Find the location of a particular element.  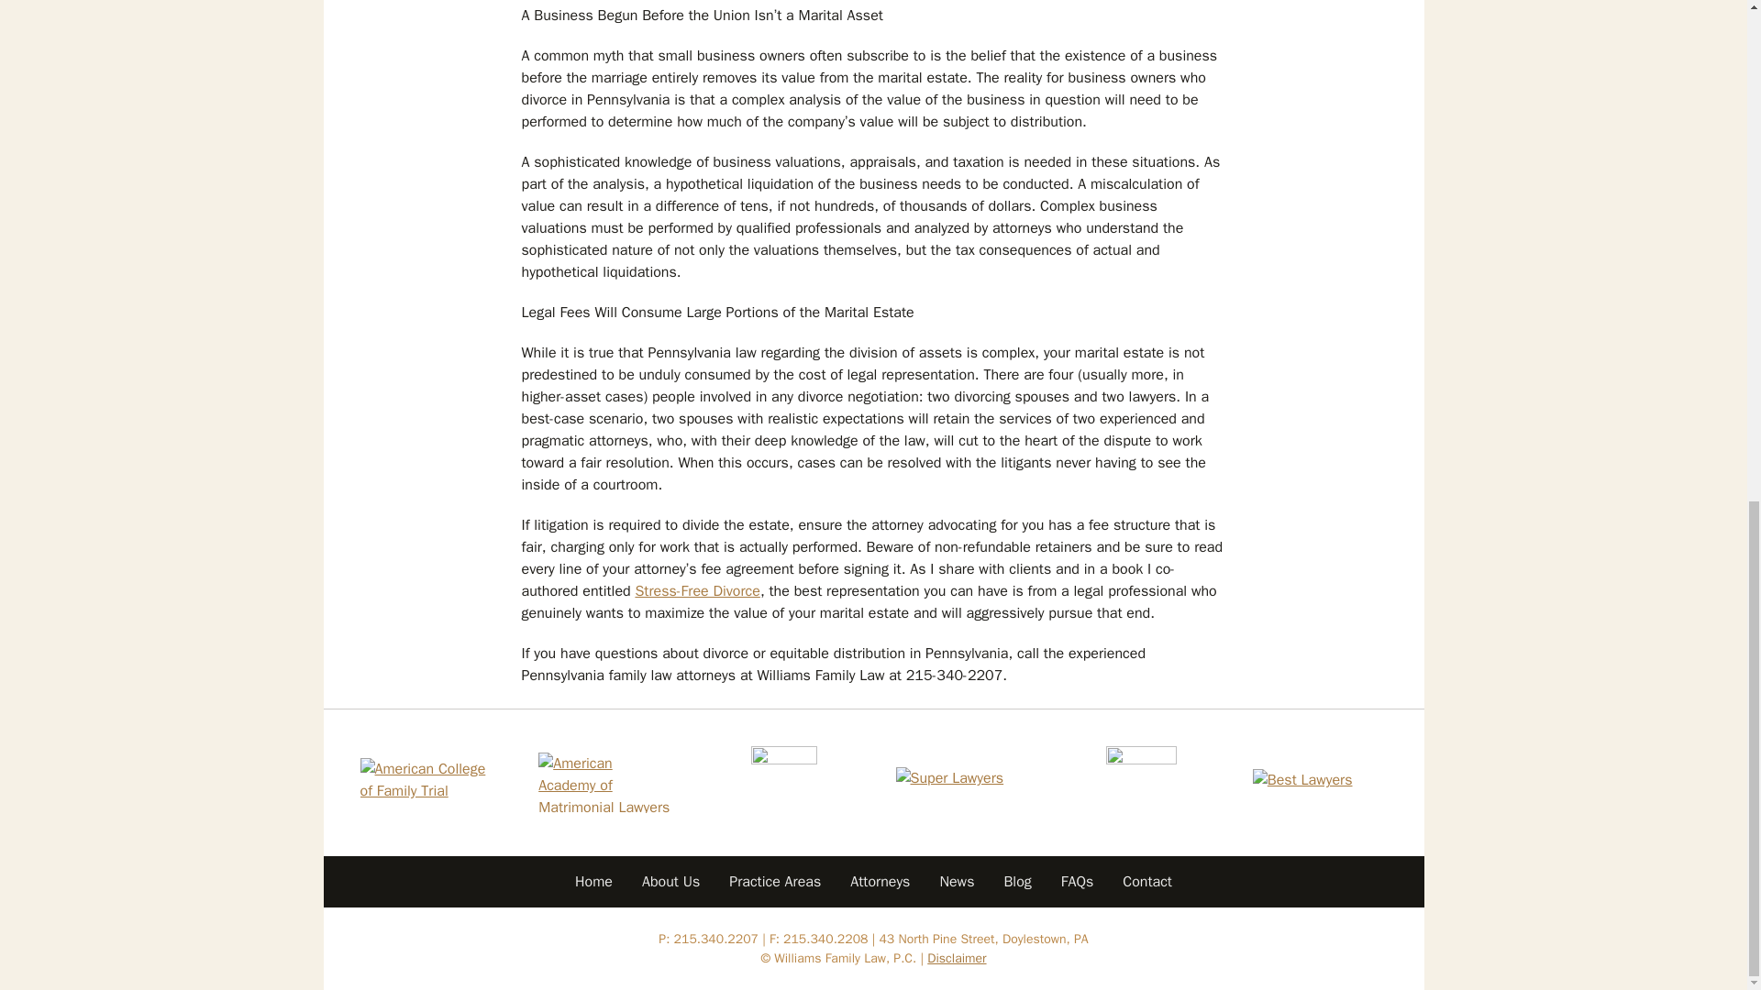

Stress-Free Divorce is located at coordinates (696, 590).